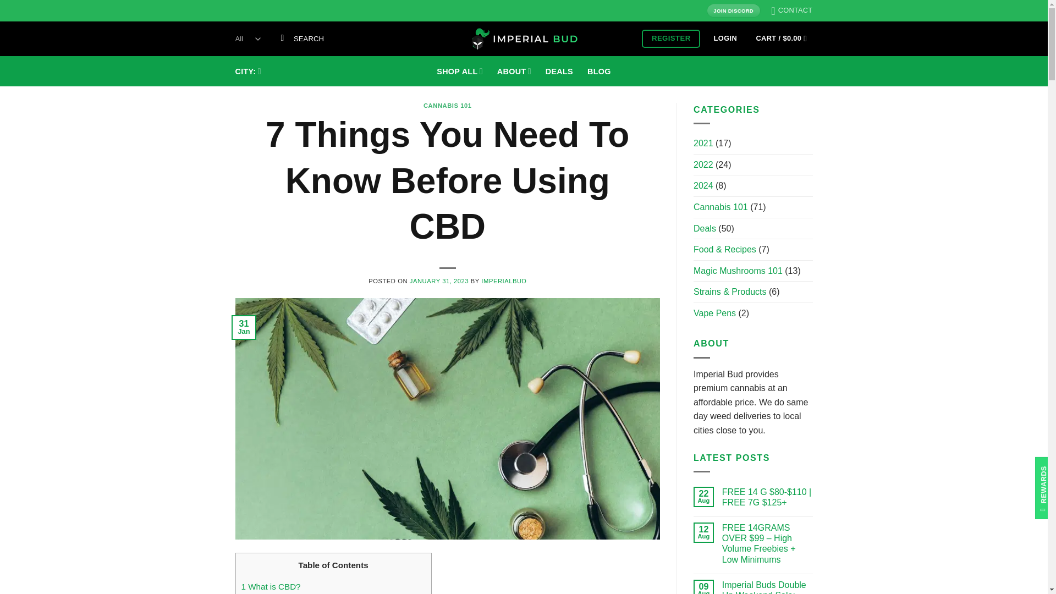 The image size is (1056, 594). What do you see at coordinates (781, 38) in the screenshot?
I see `Cart` at bounding box center [781, 38].